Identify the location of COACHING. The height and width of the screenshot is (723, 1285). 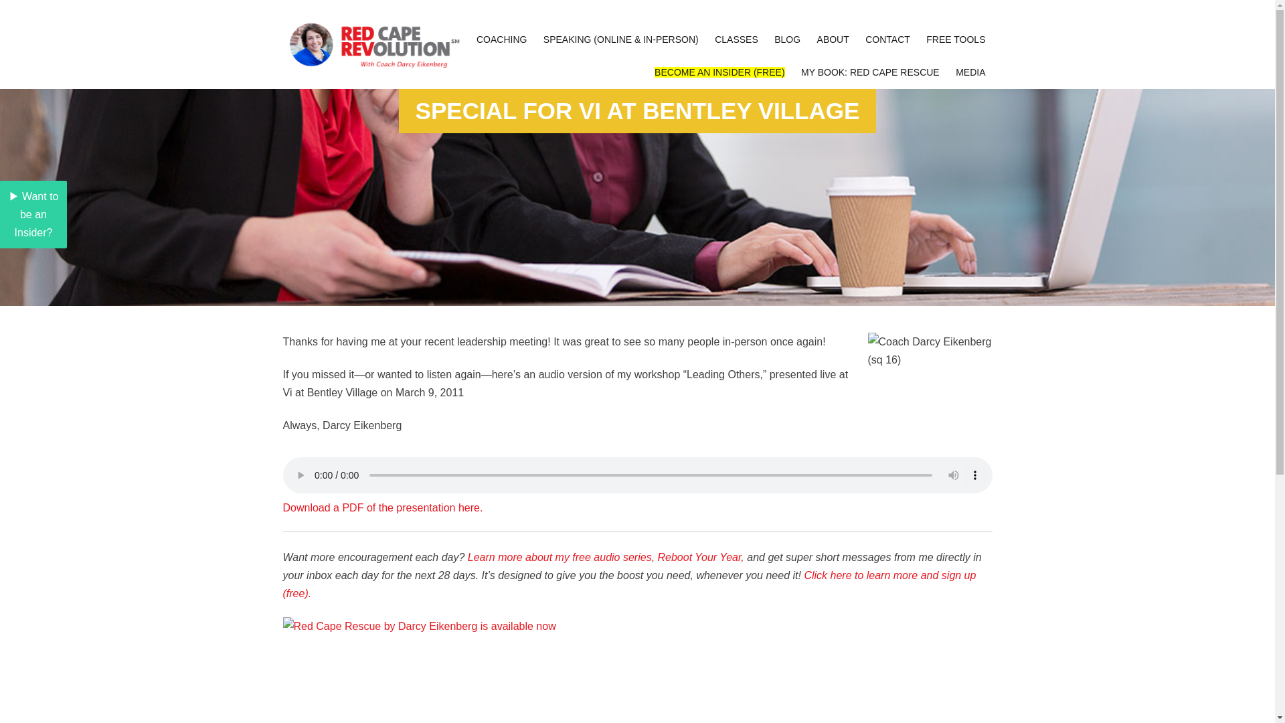
(501, 39).